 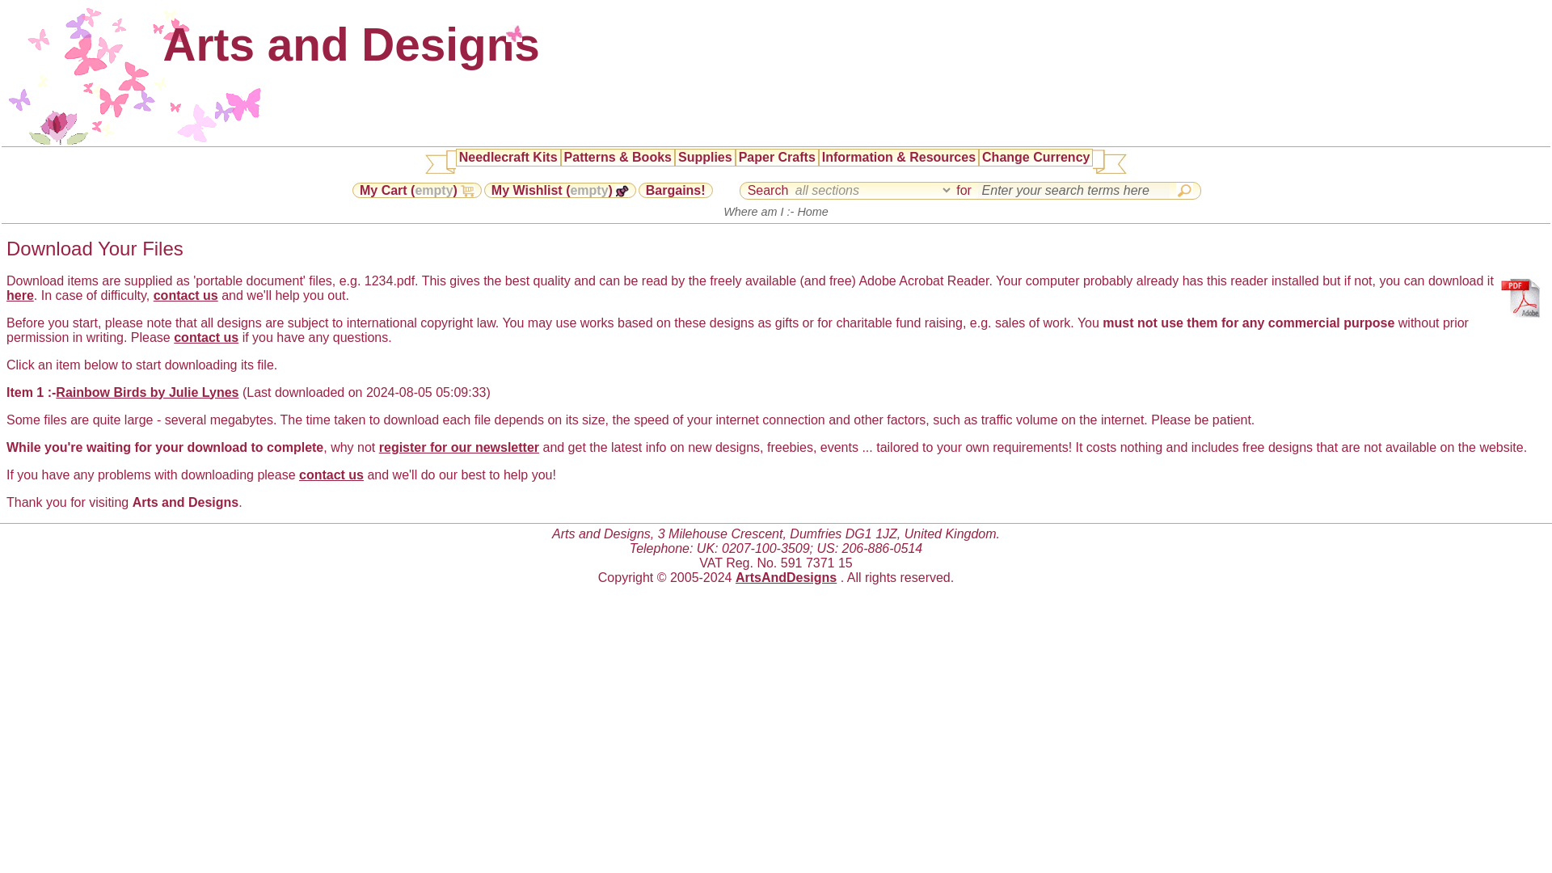 What do you see at coordinates (705, 157) in the screenshot?
I see `Supplies` at bounding box center [705, 157].